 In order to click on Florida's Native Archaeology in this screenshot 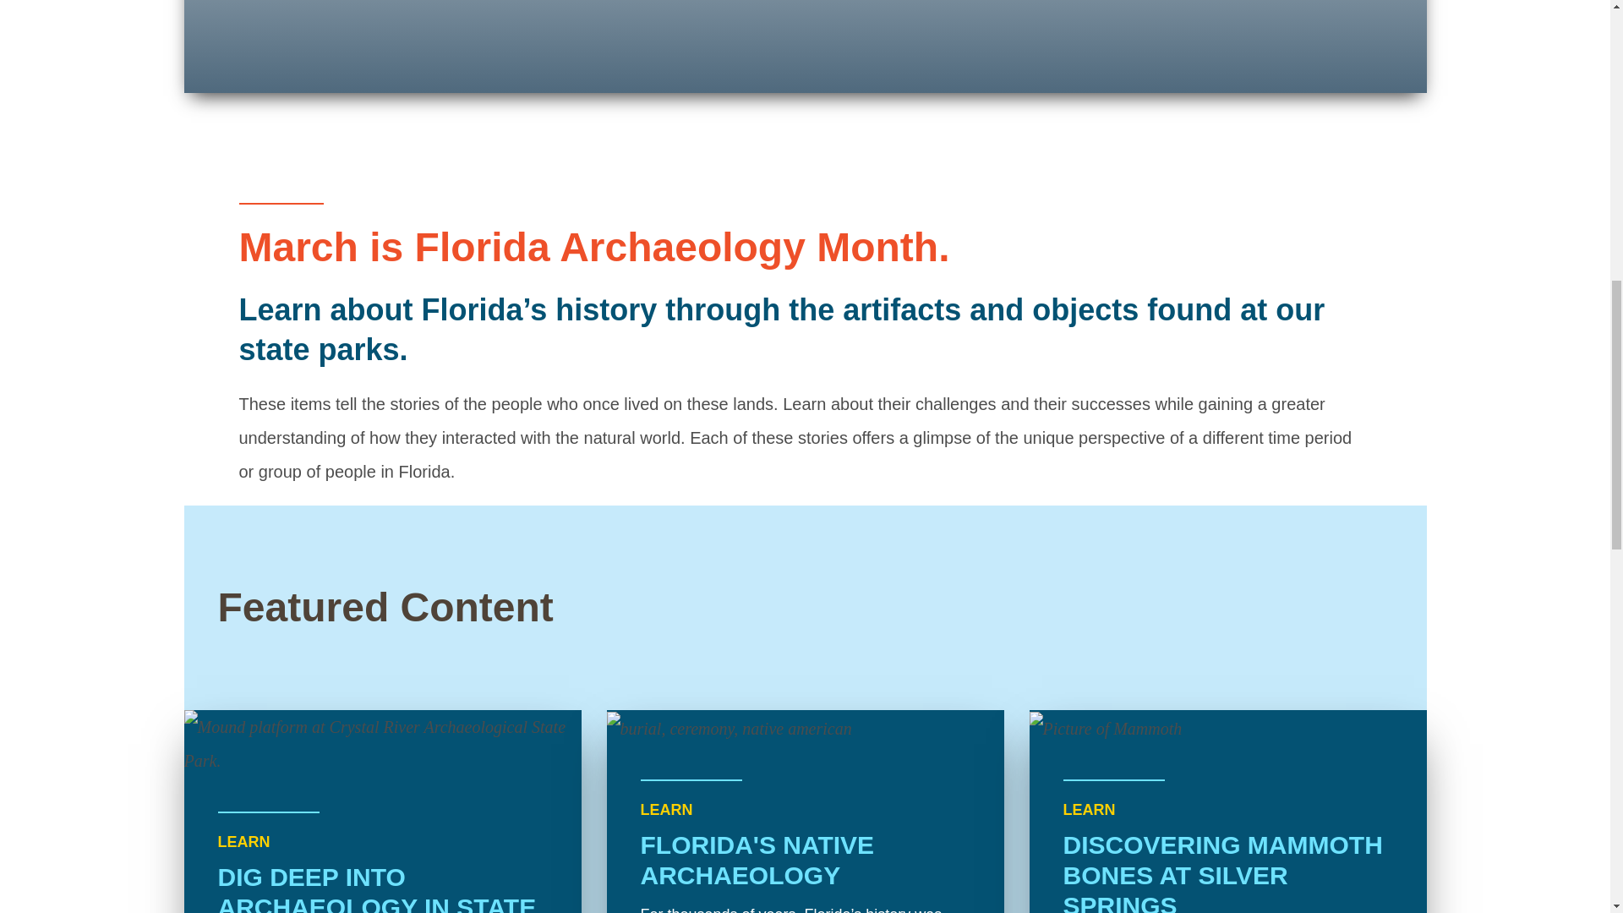, I will do `click(806, 812)`.